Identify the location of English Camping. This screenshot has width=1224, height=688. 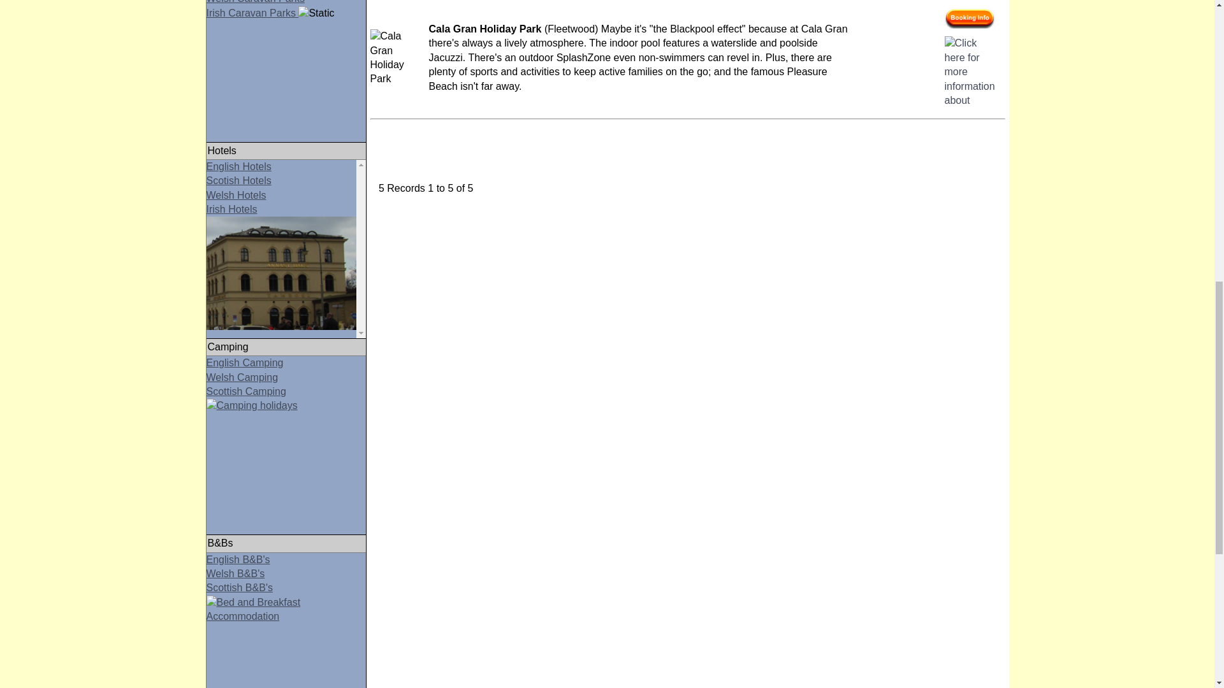
(245, 362).